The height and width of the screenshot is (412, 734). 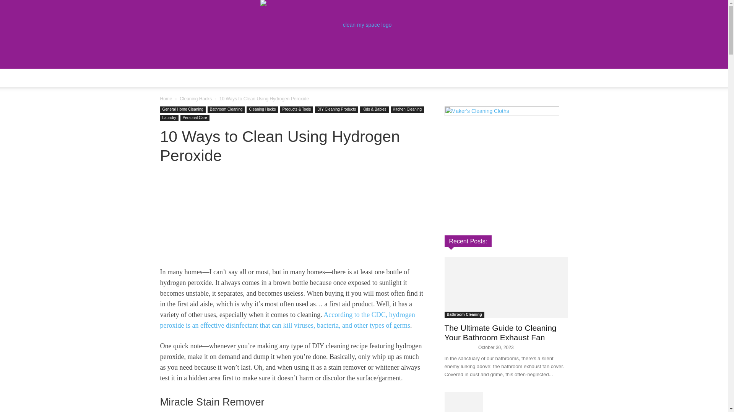 What do you see at coordinates (364, 34) in the screenshot?
I see `Clean My Space` at bounding box center [364, 34].